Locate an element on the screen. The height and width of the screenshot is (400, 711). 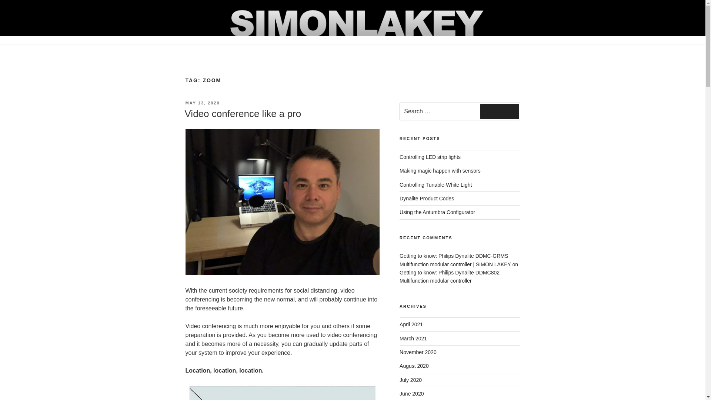
Using the Antumbra Configurator is located at coordinates (437, 212).